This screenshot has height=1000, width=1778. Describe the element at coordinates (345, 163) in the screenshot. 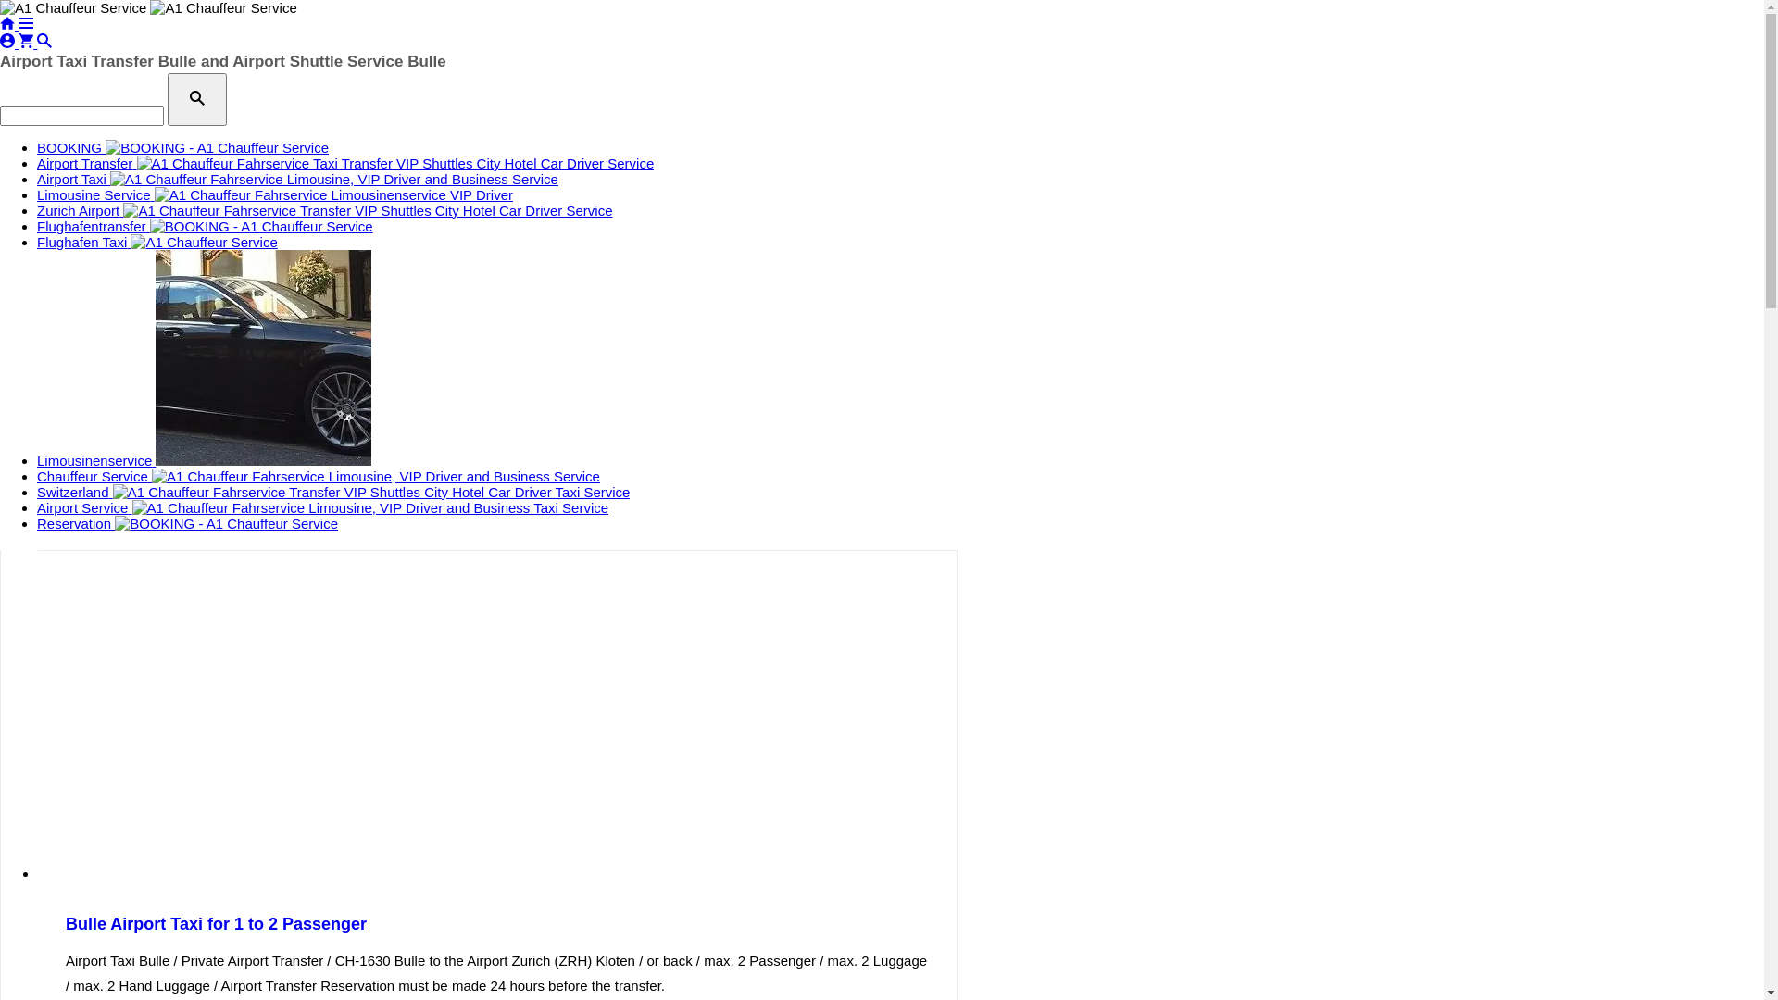

I see `Airport Transfer` at that location.